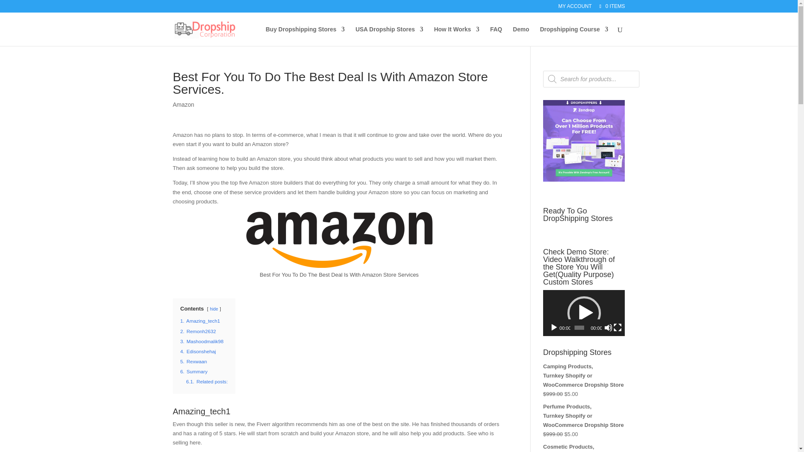 The height and width of the screenshot is (452, 804). I want to click on How It Works, so click(456, 36).